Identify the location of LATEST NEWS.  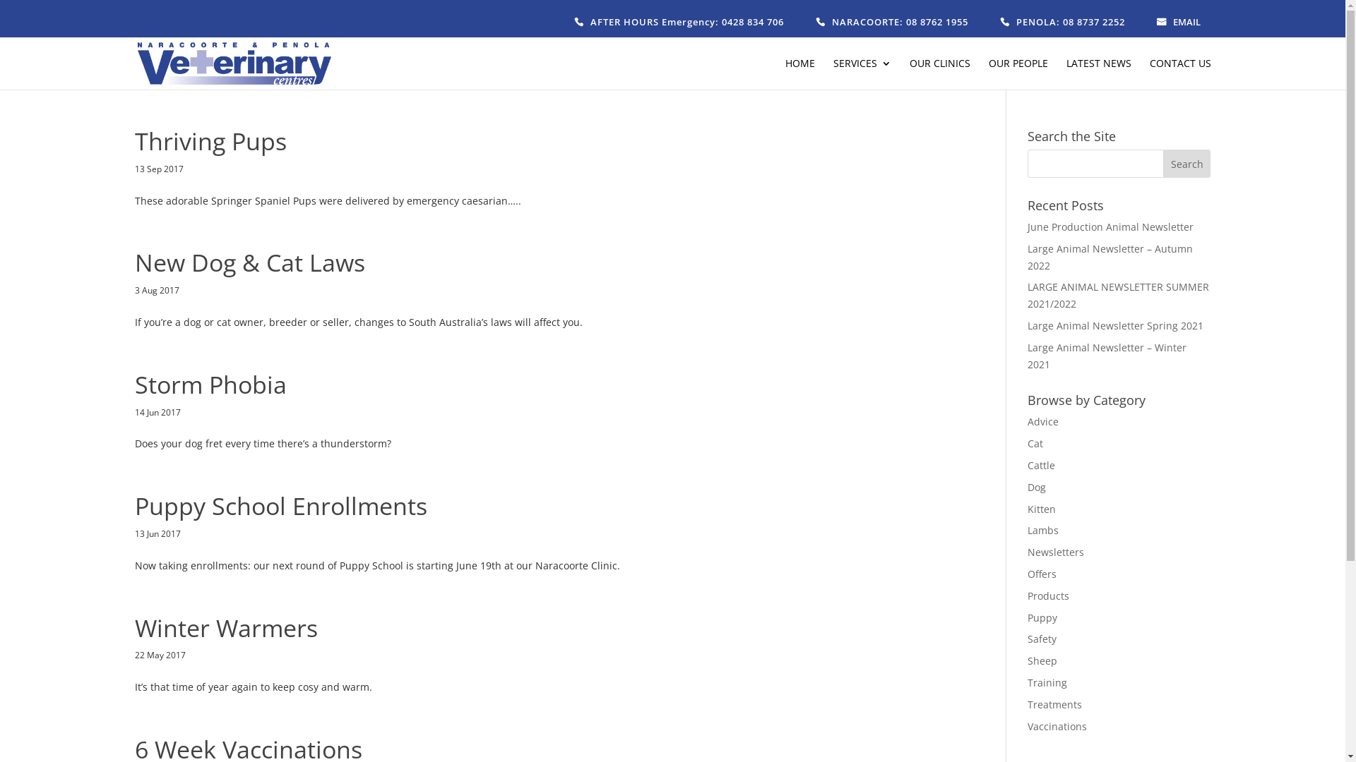
(1099, 74).